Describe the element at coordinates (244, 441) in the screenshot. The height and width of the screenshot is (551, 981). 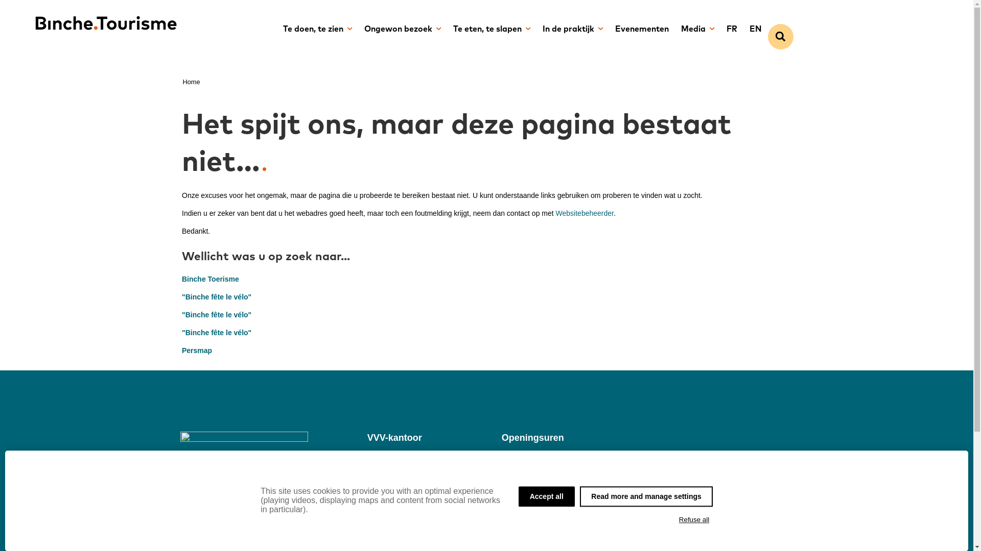
I see `logo-ft` at that location.